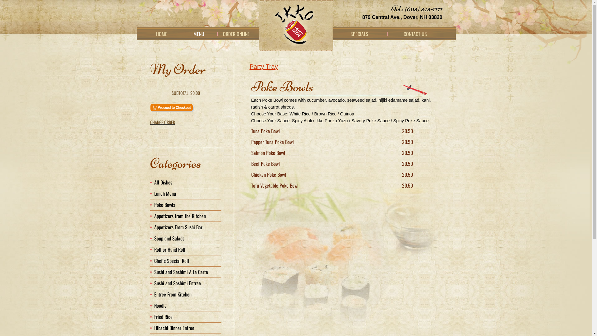  What do you see at coordinates (185, 122) in the screenshot?
I see `CHANGE ORDER` at bounding box center [185, 122].